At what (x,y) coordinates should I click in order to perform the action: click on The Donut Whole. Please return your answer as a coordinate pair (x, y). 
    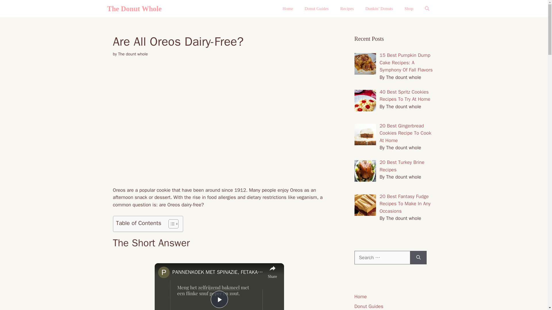
    Looking at the image, I should click on (134, 9).